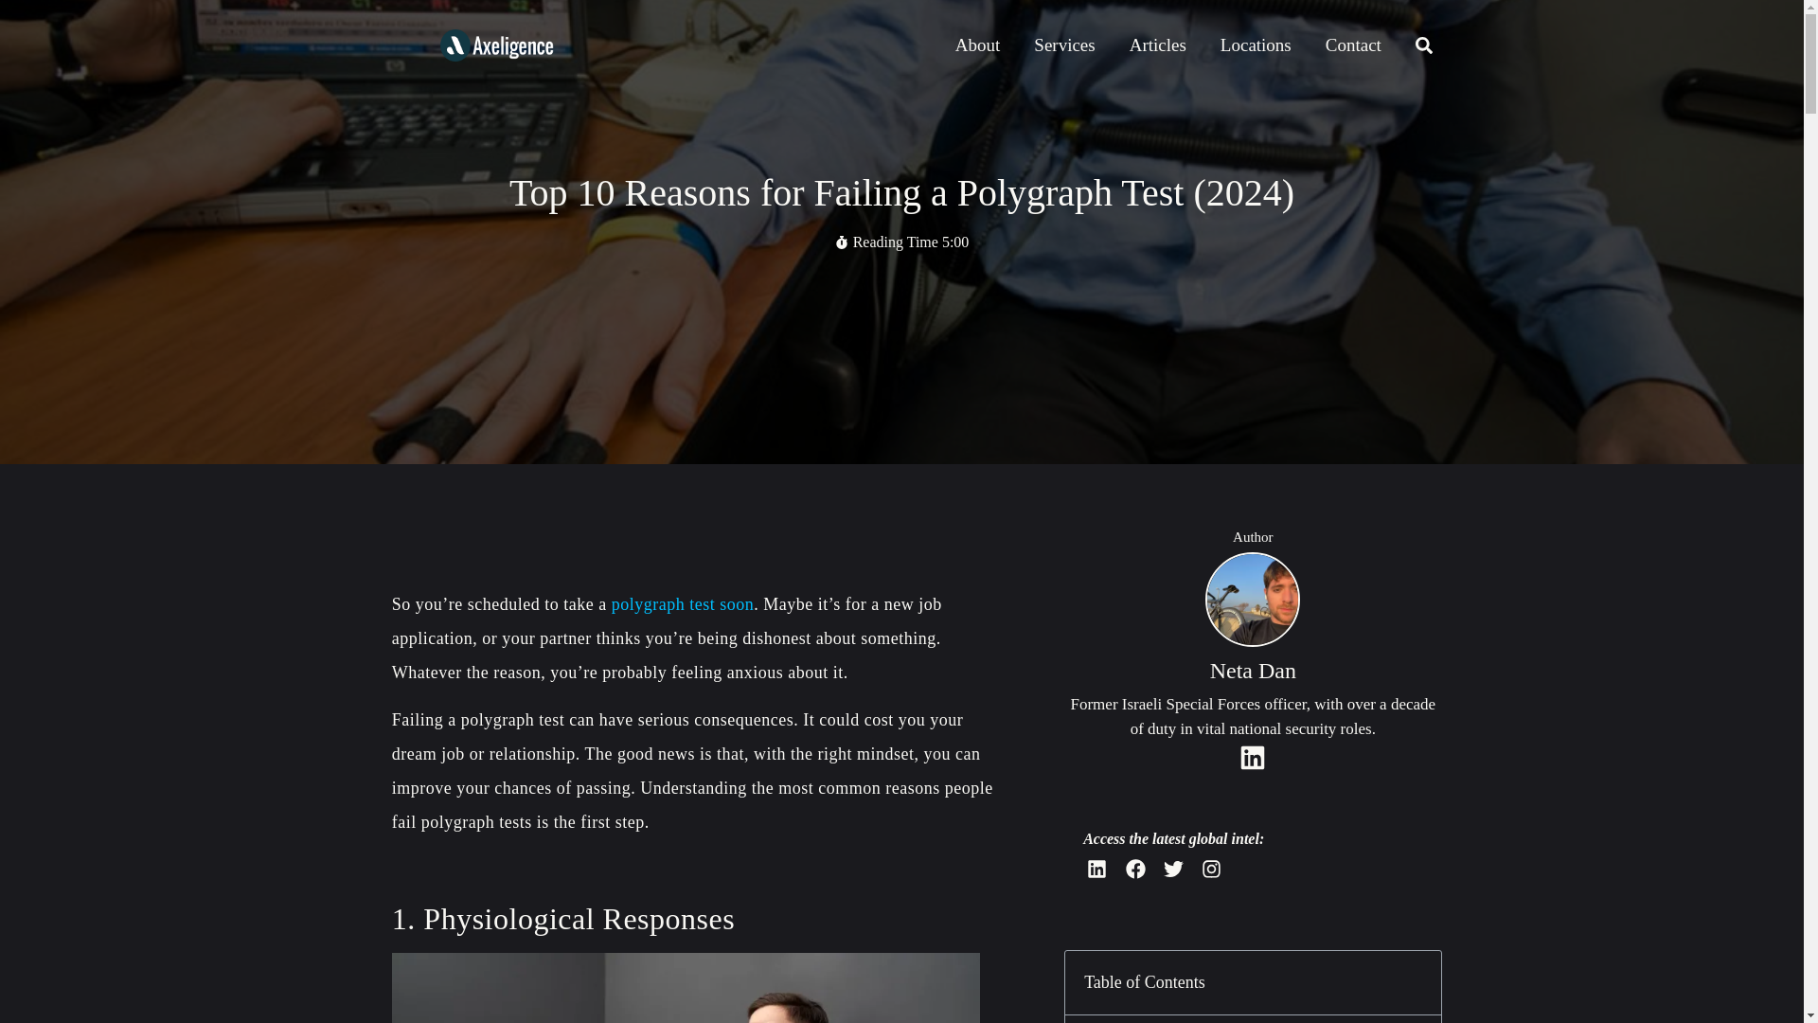 The width and height of the screenshot is (1818, 1023). Describe the element at coordinates (1063, 45) in the screenshot. I see `Services` at that location.